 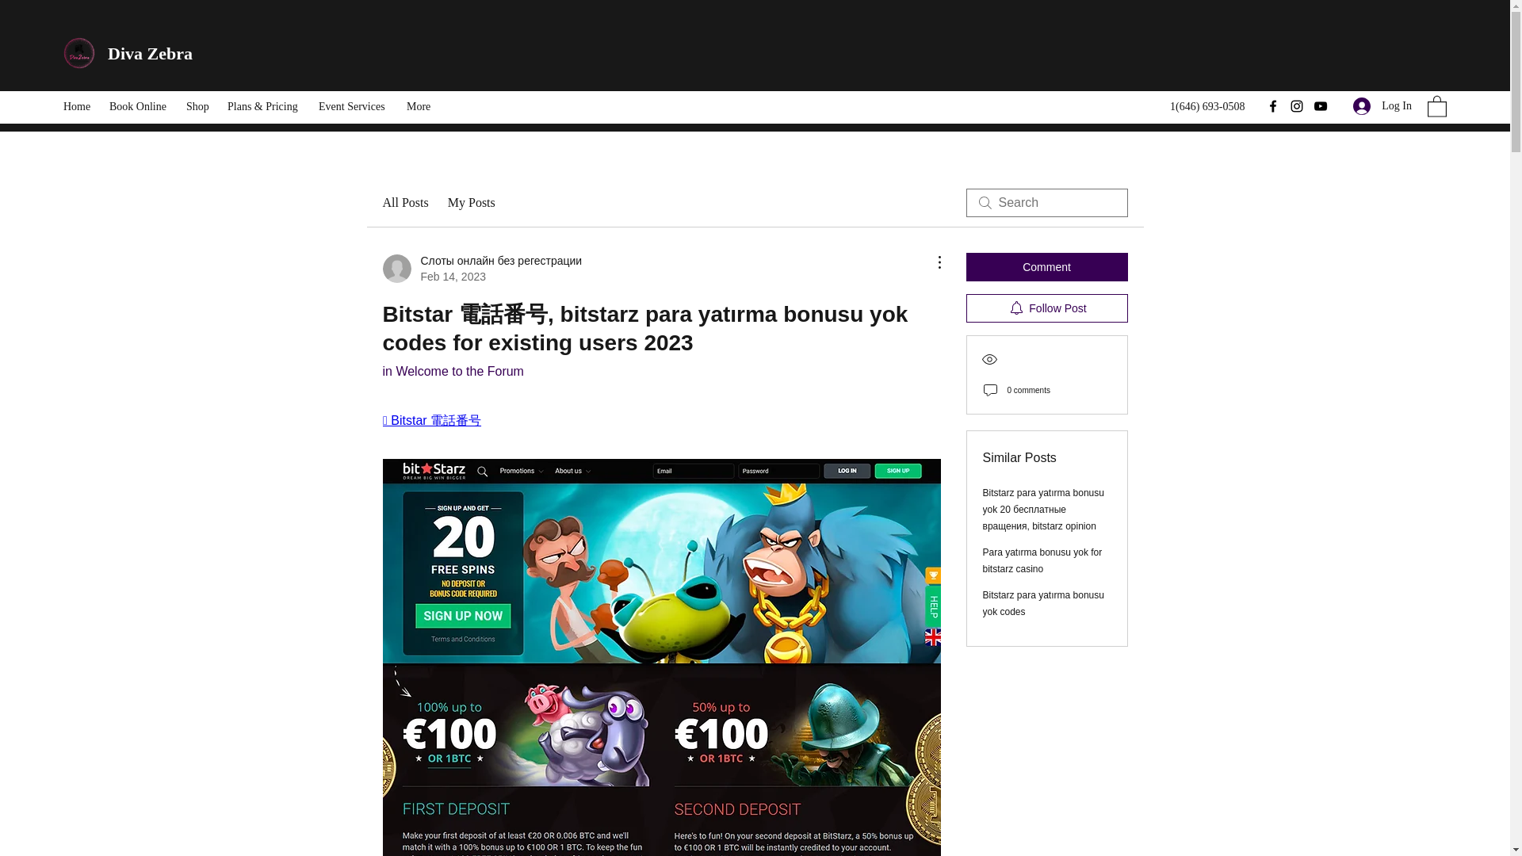 What do you see at coordinates (198, 106) in the screenshot?
I see `Shop` at bounding box center [198, 106].